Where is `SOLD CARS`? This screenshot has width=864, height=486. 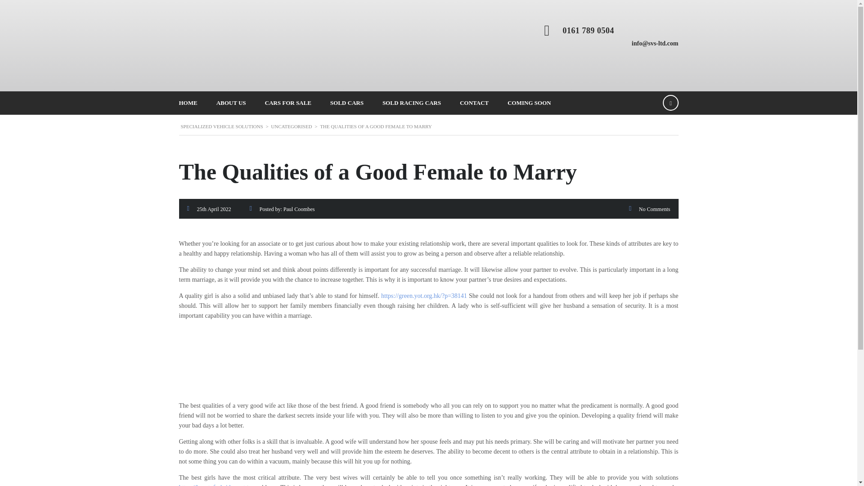
SOLD CARS is located at coordinates (346, 103).